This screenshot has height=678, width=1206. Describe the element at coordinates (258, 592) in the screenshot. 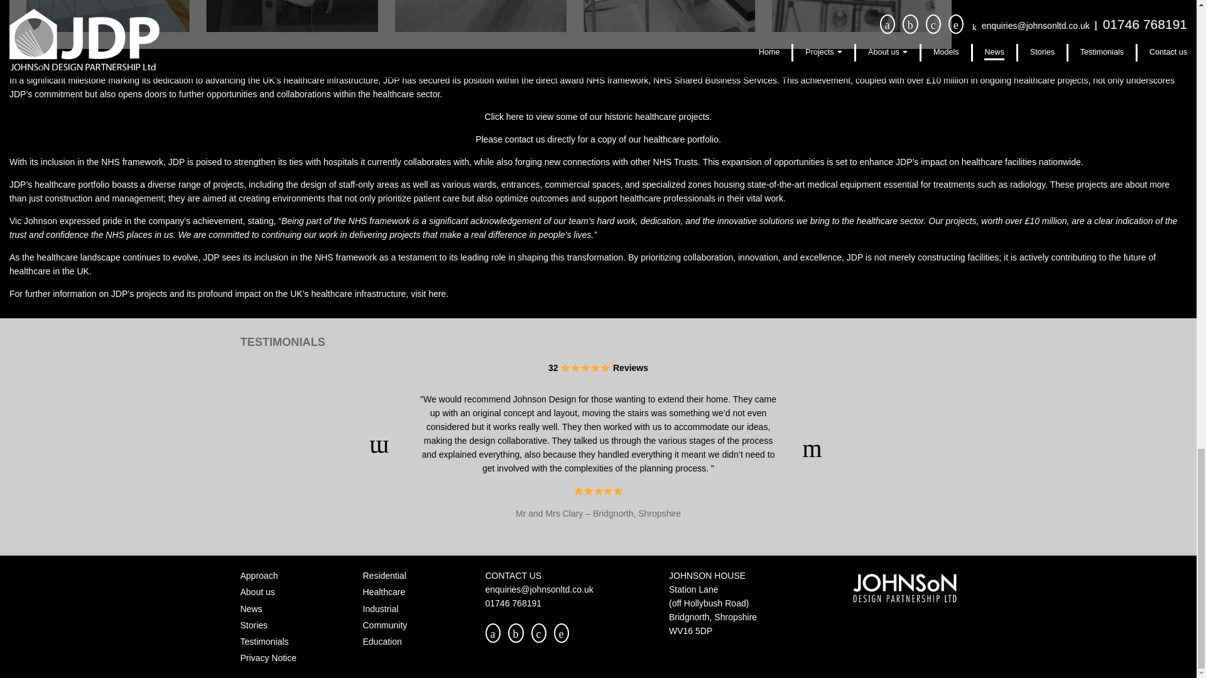

I see `About us` at that location.